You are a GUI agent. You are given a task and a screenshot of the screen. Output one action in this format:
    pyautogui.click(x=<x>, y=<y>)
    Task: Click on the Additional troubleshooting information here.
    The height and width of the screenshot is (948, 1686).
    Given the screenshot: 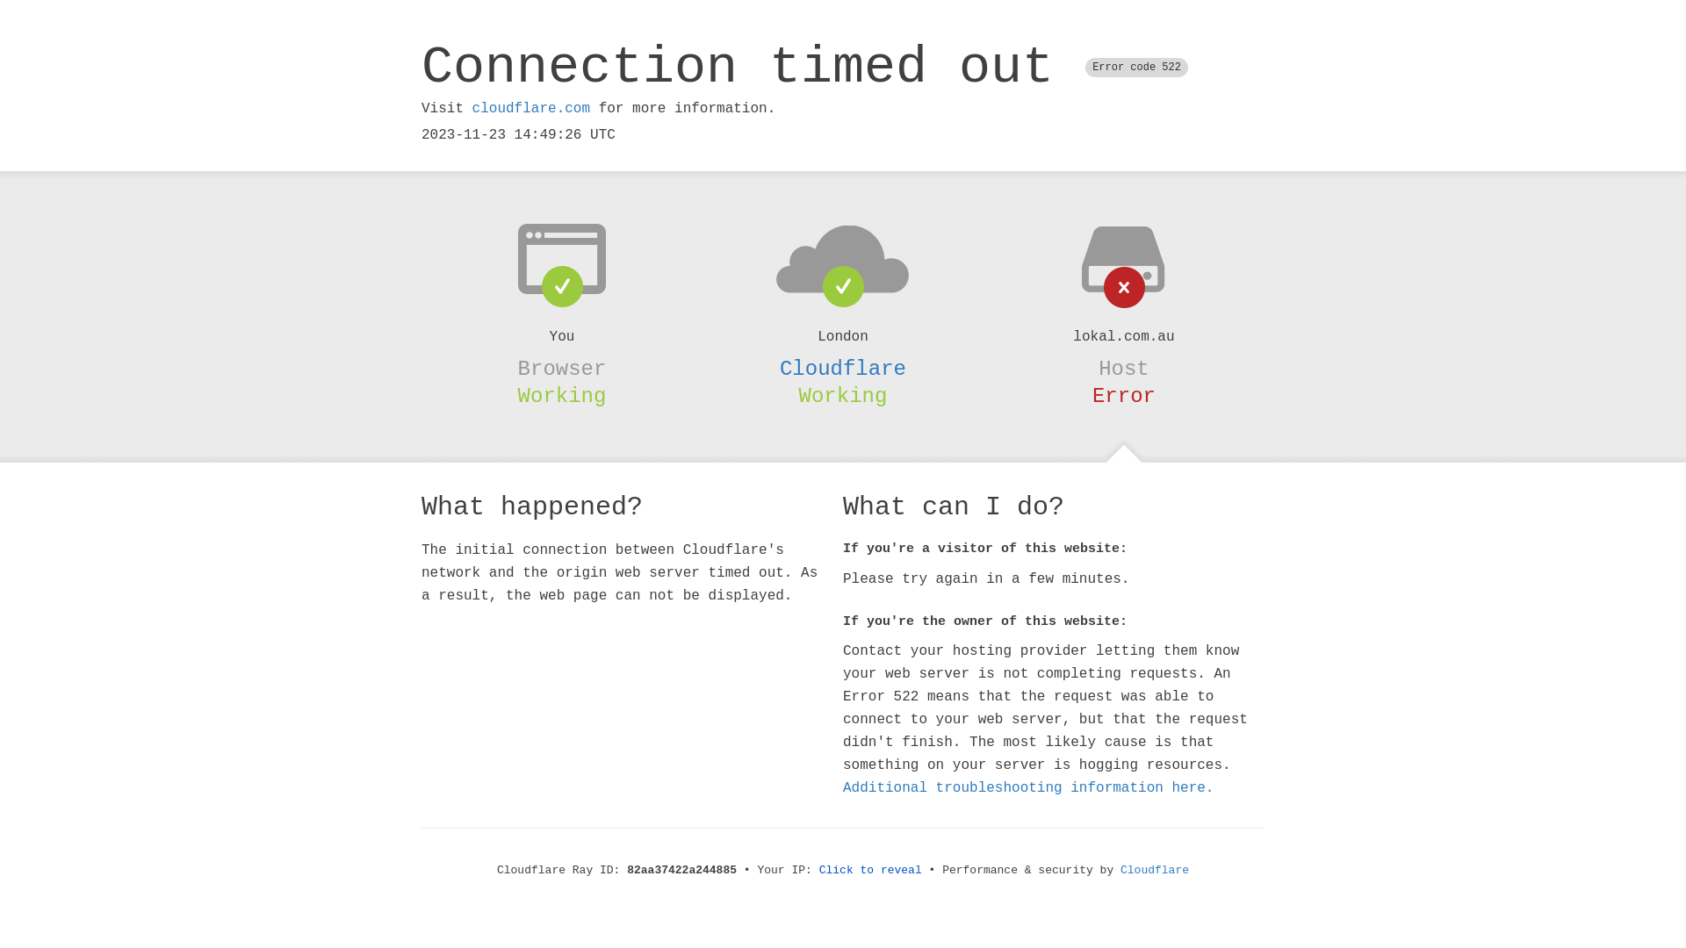 What is the action you would take?
    pyautogui.click(x=1028, y=788)
    